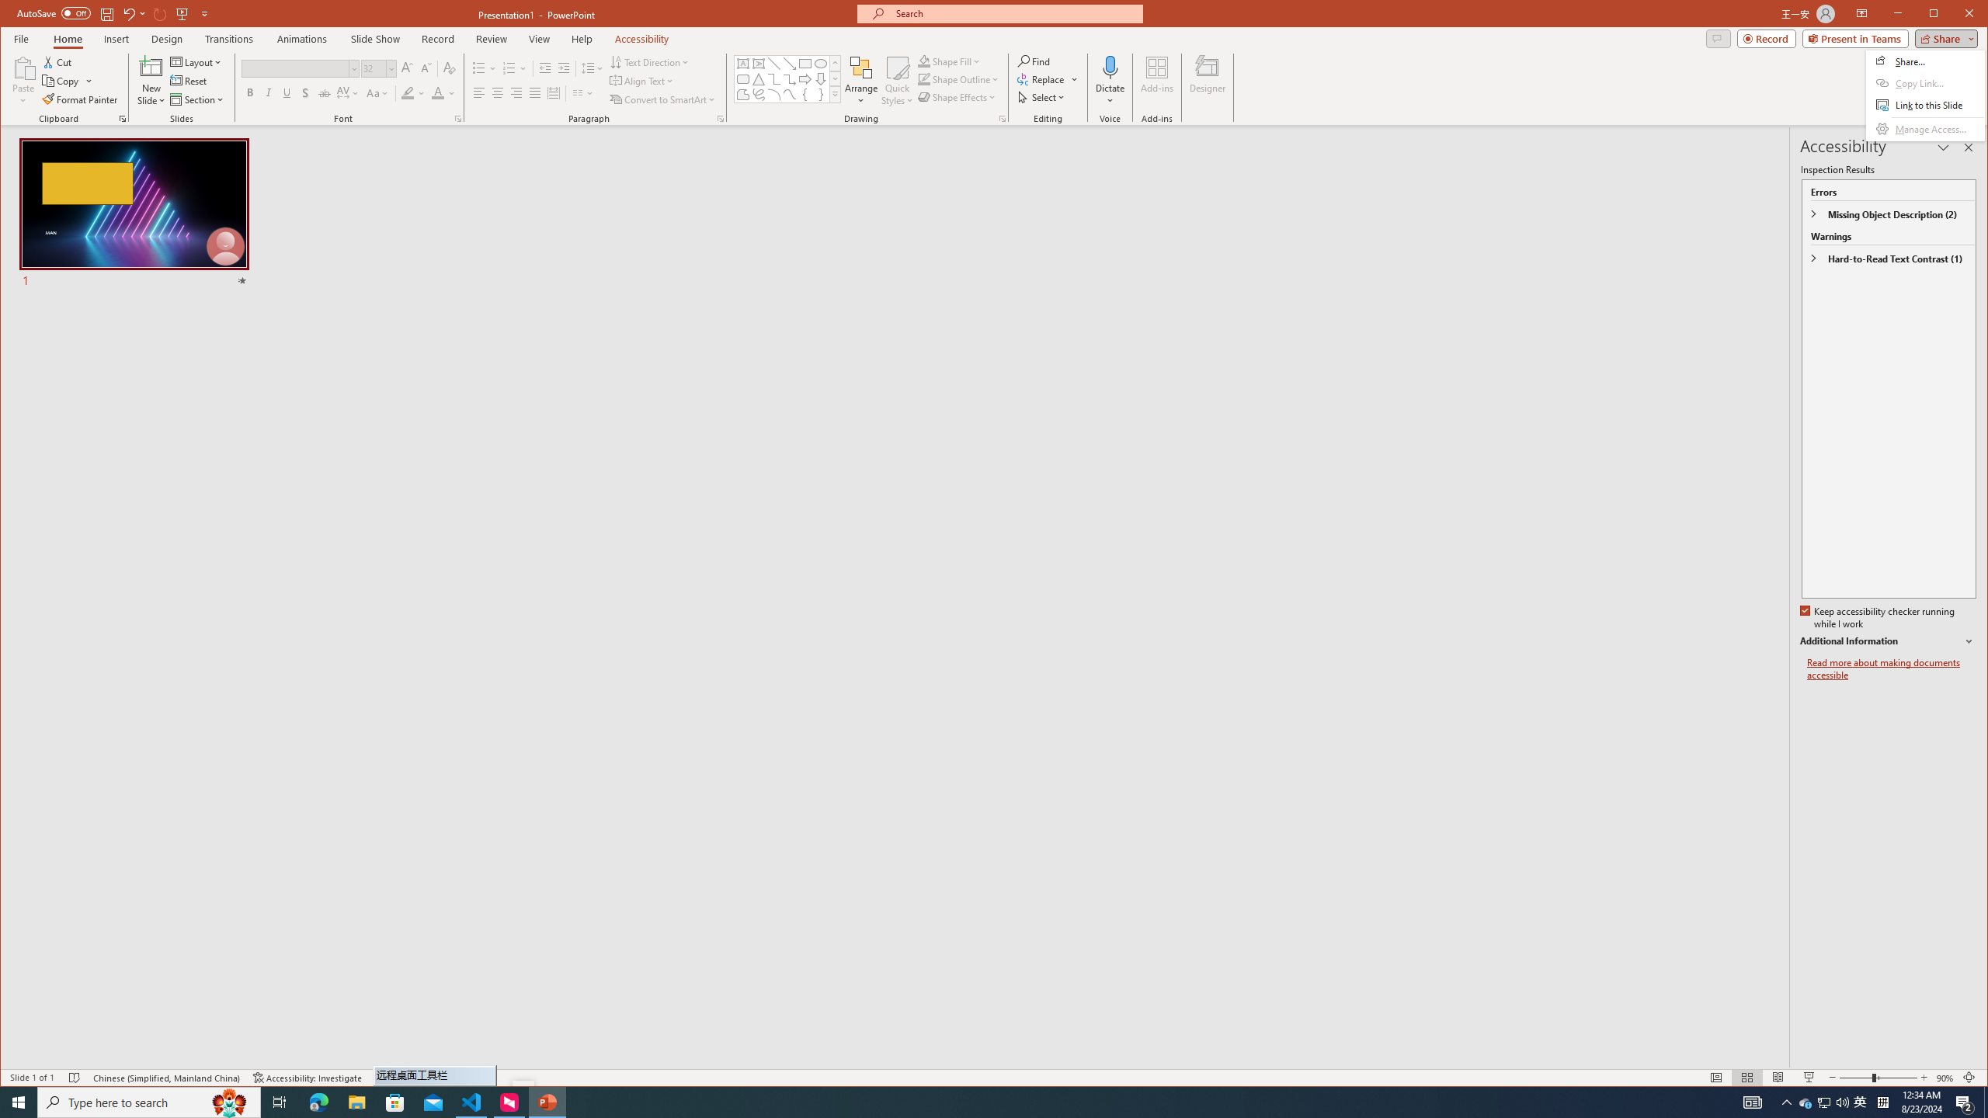  Describe the element at coordinates (1887, 641) in the screenshot. I see `Additional Information` at that location.